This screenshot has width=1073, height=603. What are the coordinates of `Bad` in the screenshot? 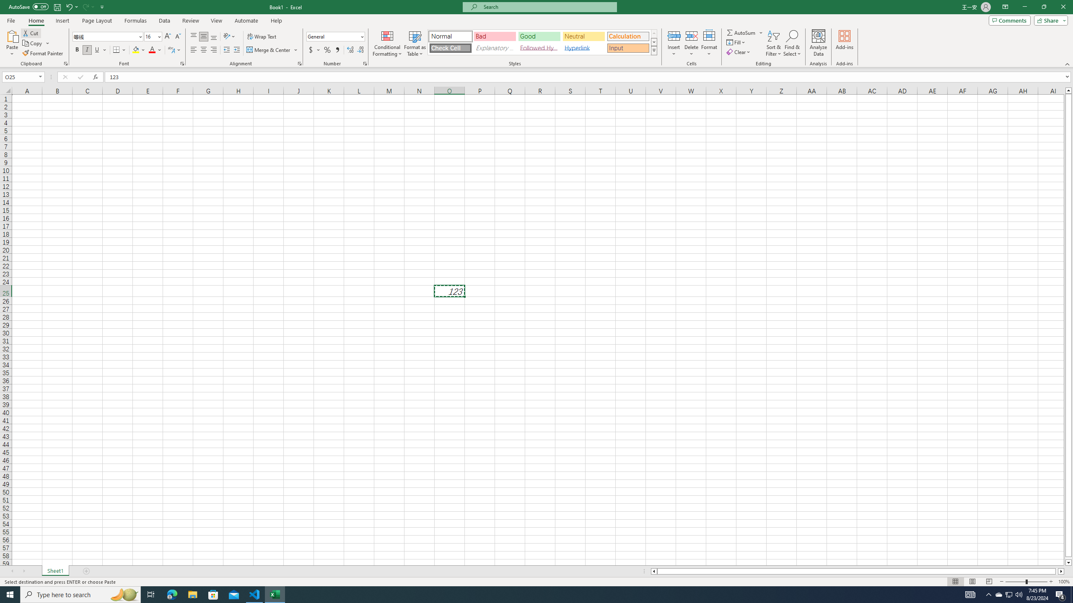 It's located at (495, 36).